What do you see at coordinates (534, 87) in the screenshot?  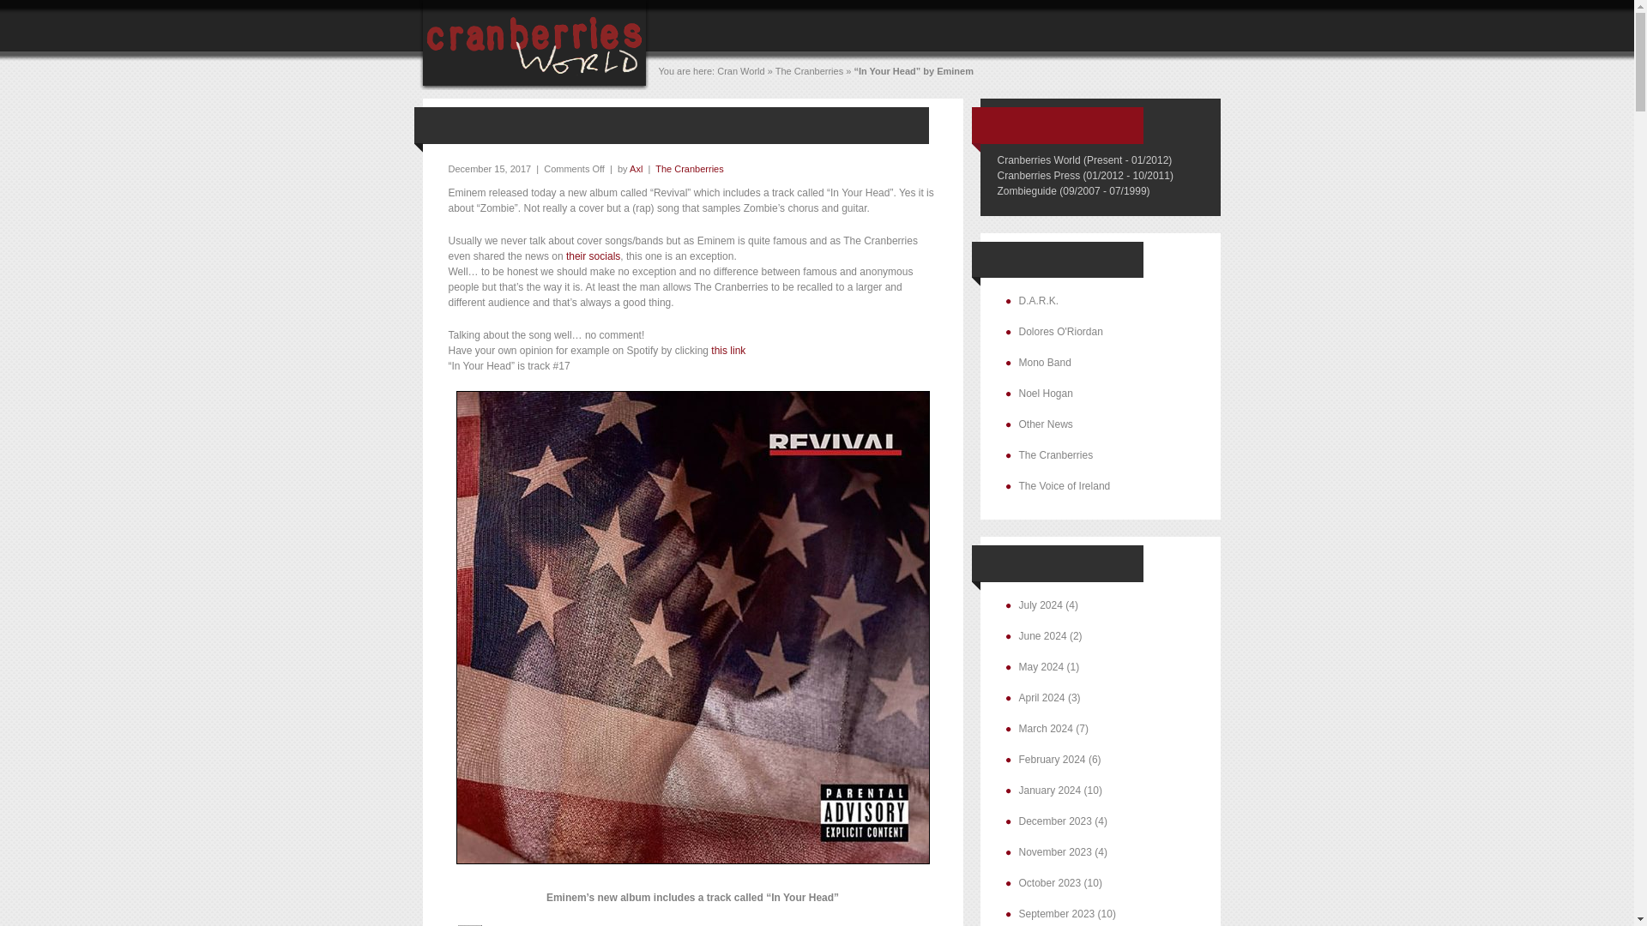 I see `Click for Home` at bounding box center [534, 87].